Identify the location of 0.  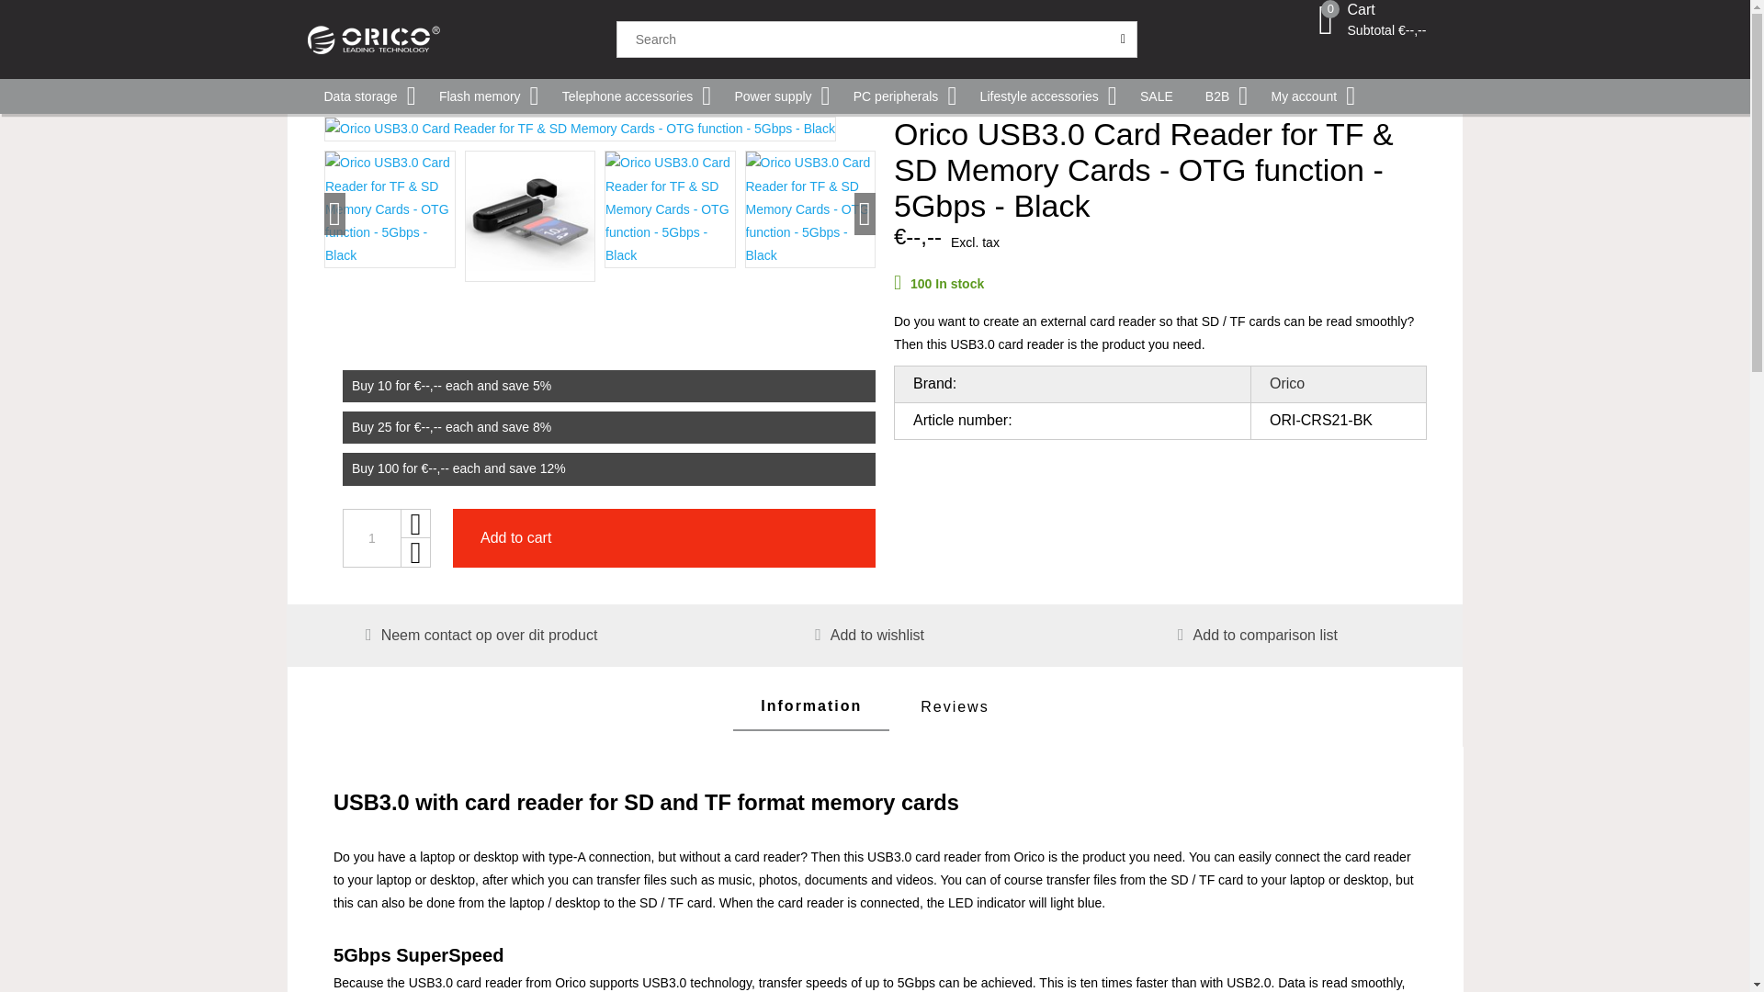
(1325, 28).